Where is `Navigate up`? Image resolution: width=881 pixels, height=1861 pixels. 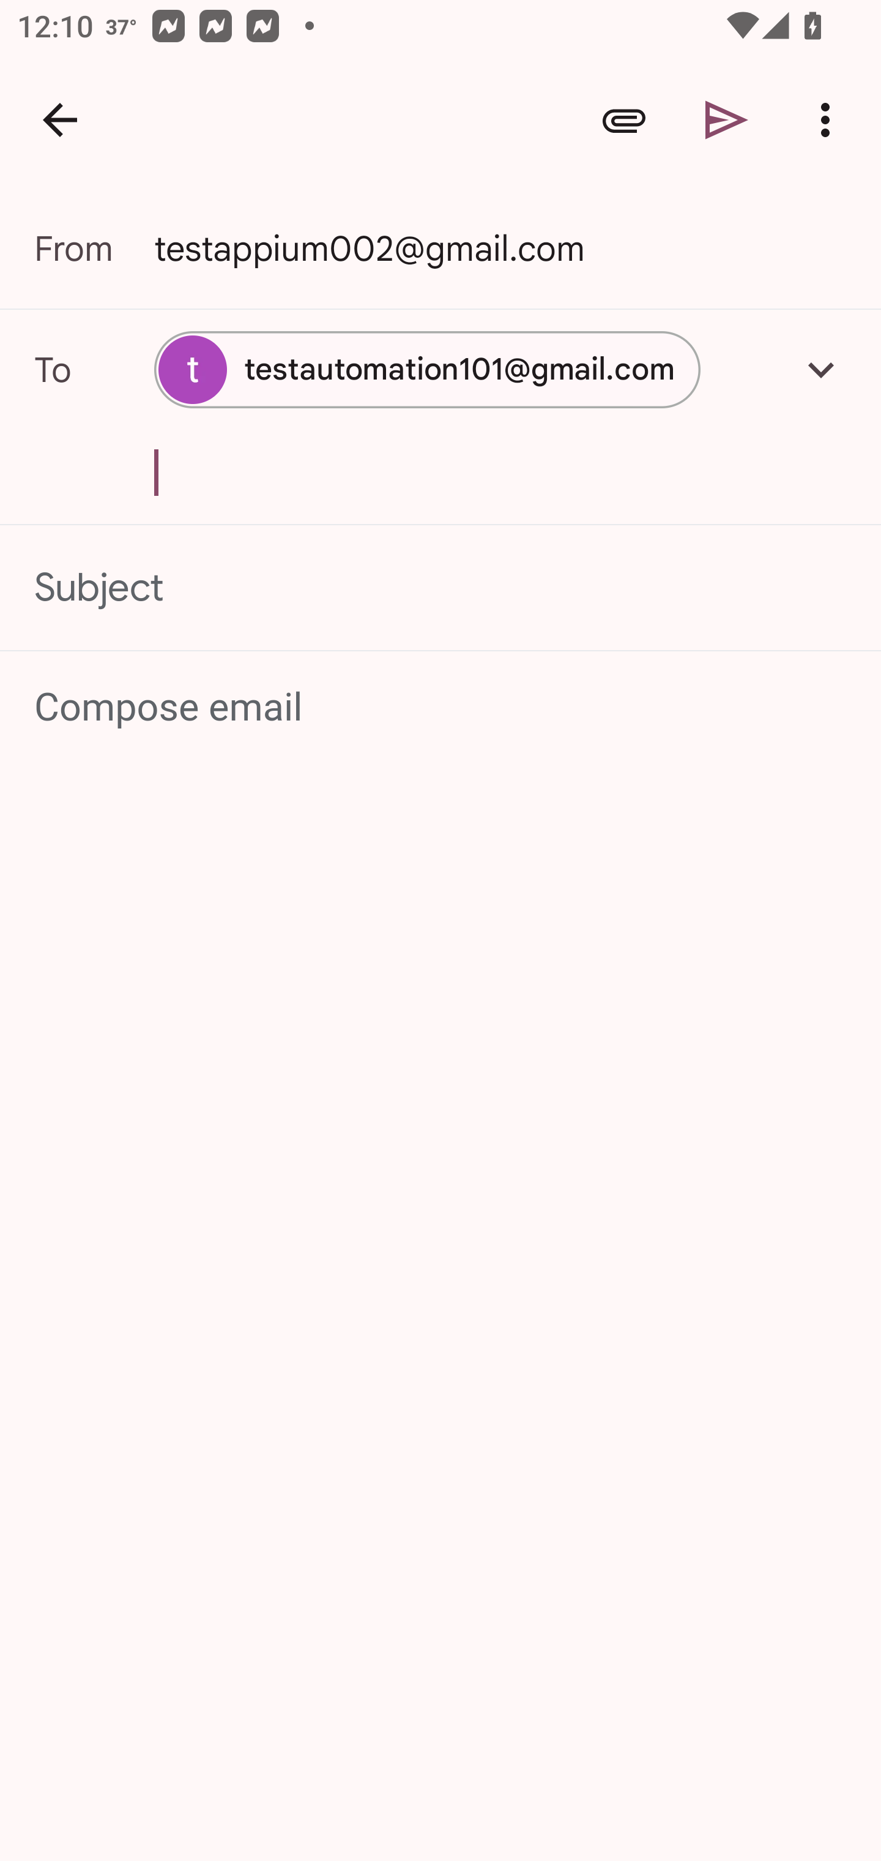 Navigate up is located at coordinates (60, 120).